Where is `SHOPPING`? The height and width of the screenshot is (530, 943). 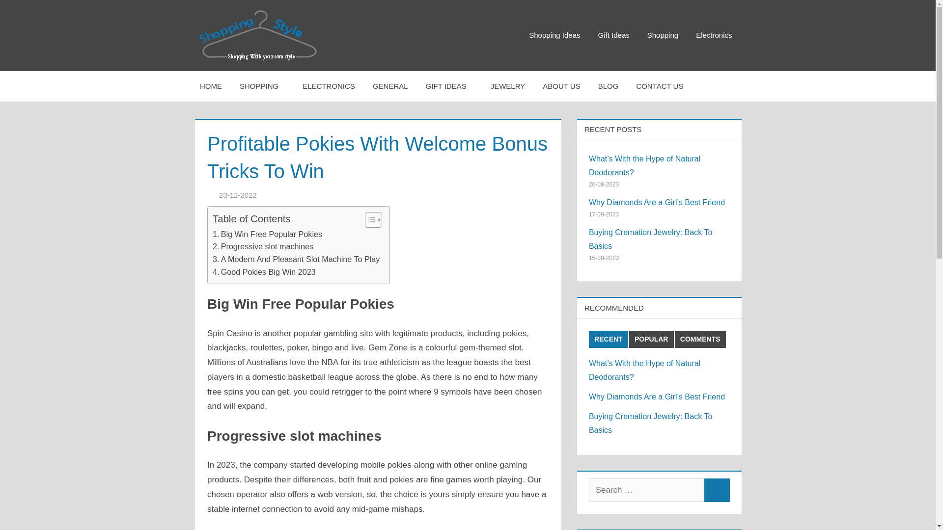 SHOPPING is located at coordinates (262, 85).